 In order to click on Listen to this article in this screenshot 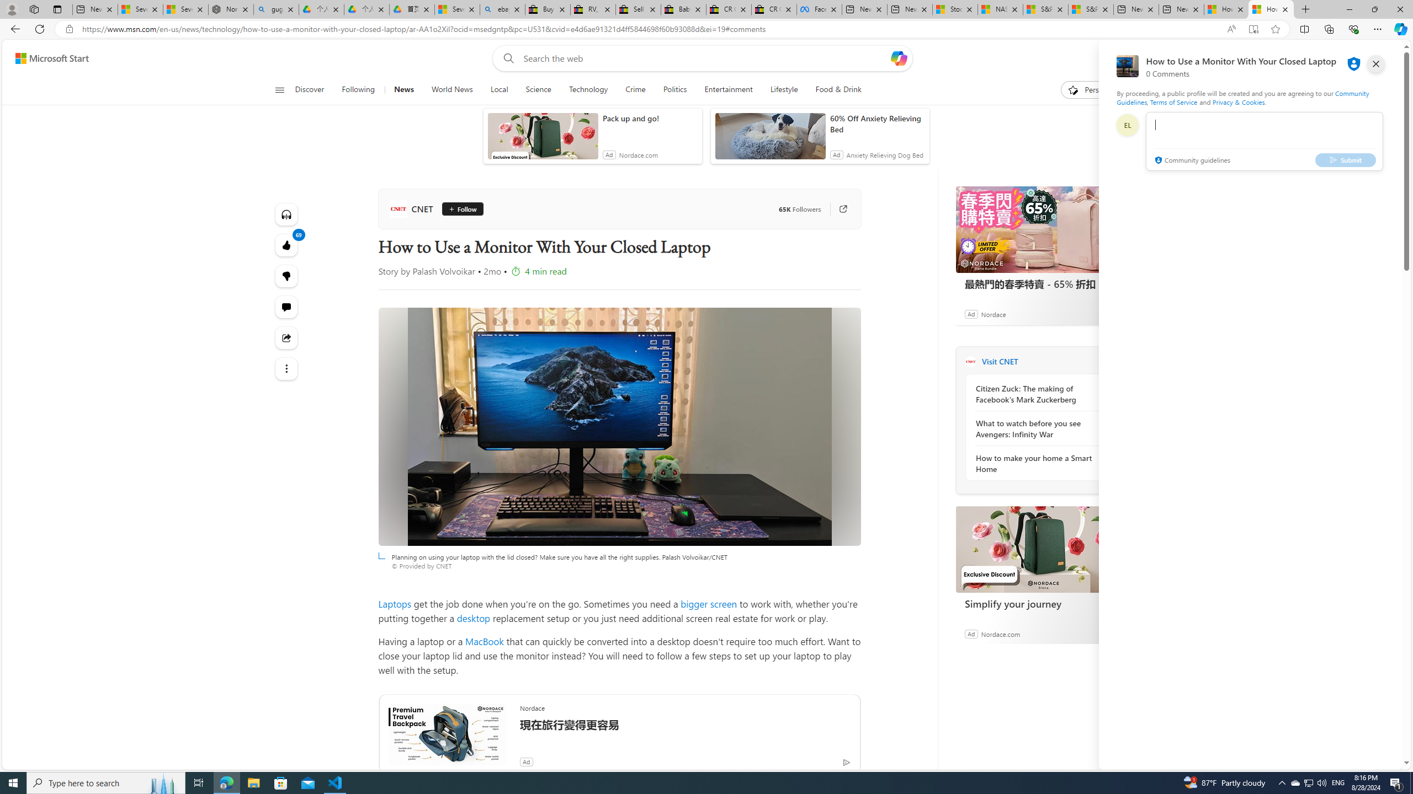, I will do `click(287, 214)`.